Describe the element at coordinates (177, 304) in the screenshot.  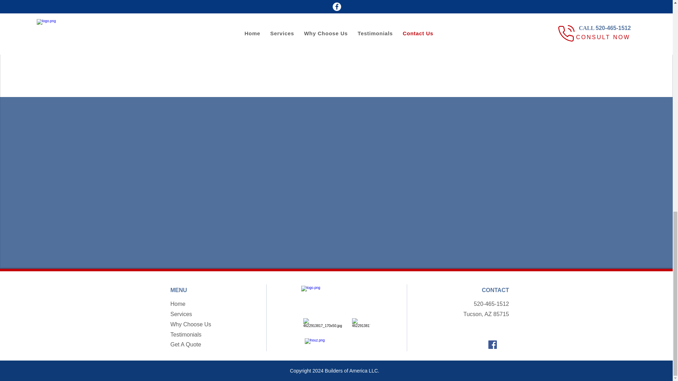
I see `Home` at that location.